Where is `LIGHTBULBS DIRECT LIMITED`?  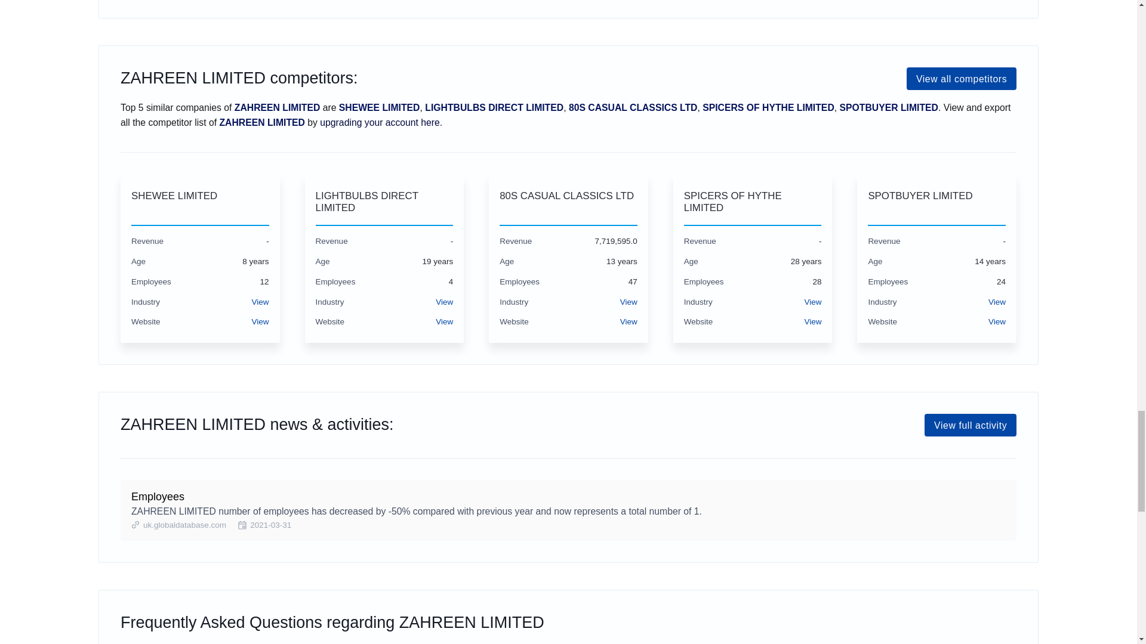
LIGHTBULBS DIRECT LIMITED is located at coordinates (384, 202).